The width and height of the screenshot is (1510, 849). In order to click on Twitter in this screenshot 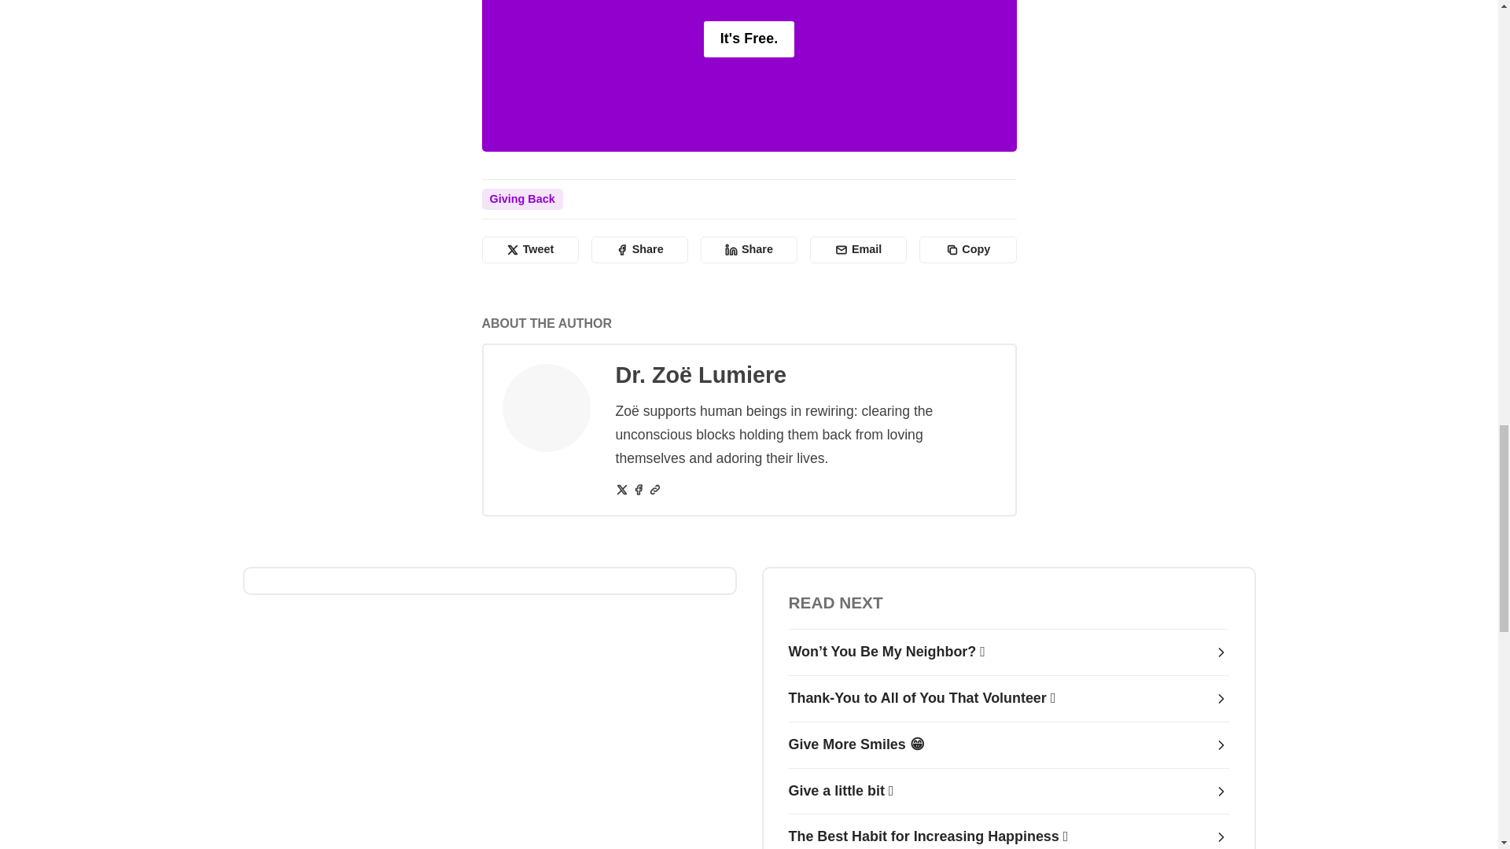, I will do `click(621, 489)`.